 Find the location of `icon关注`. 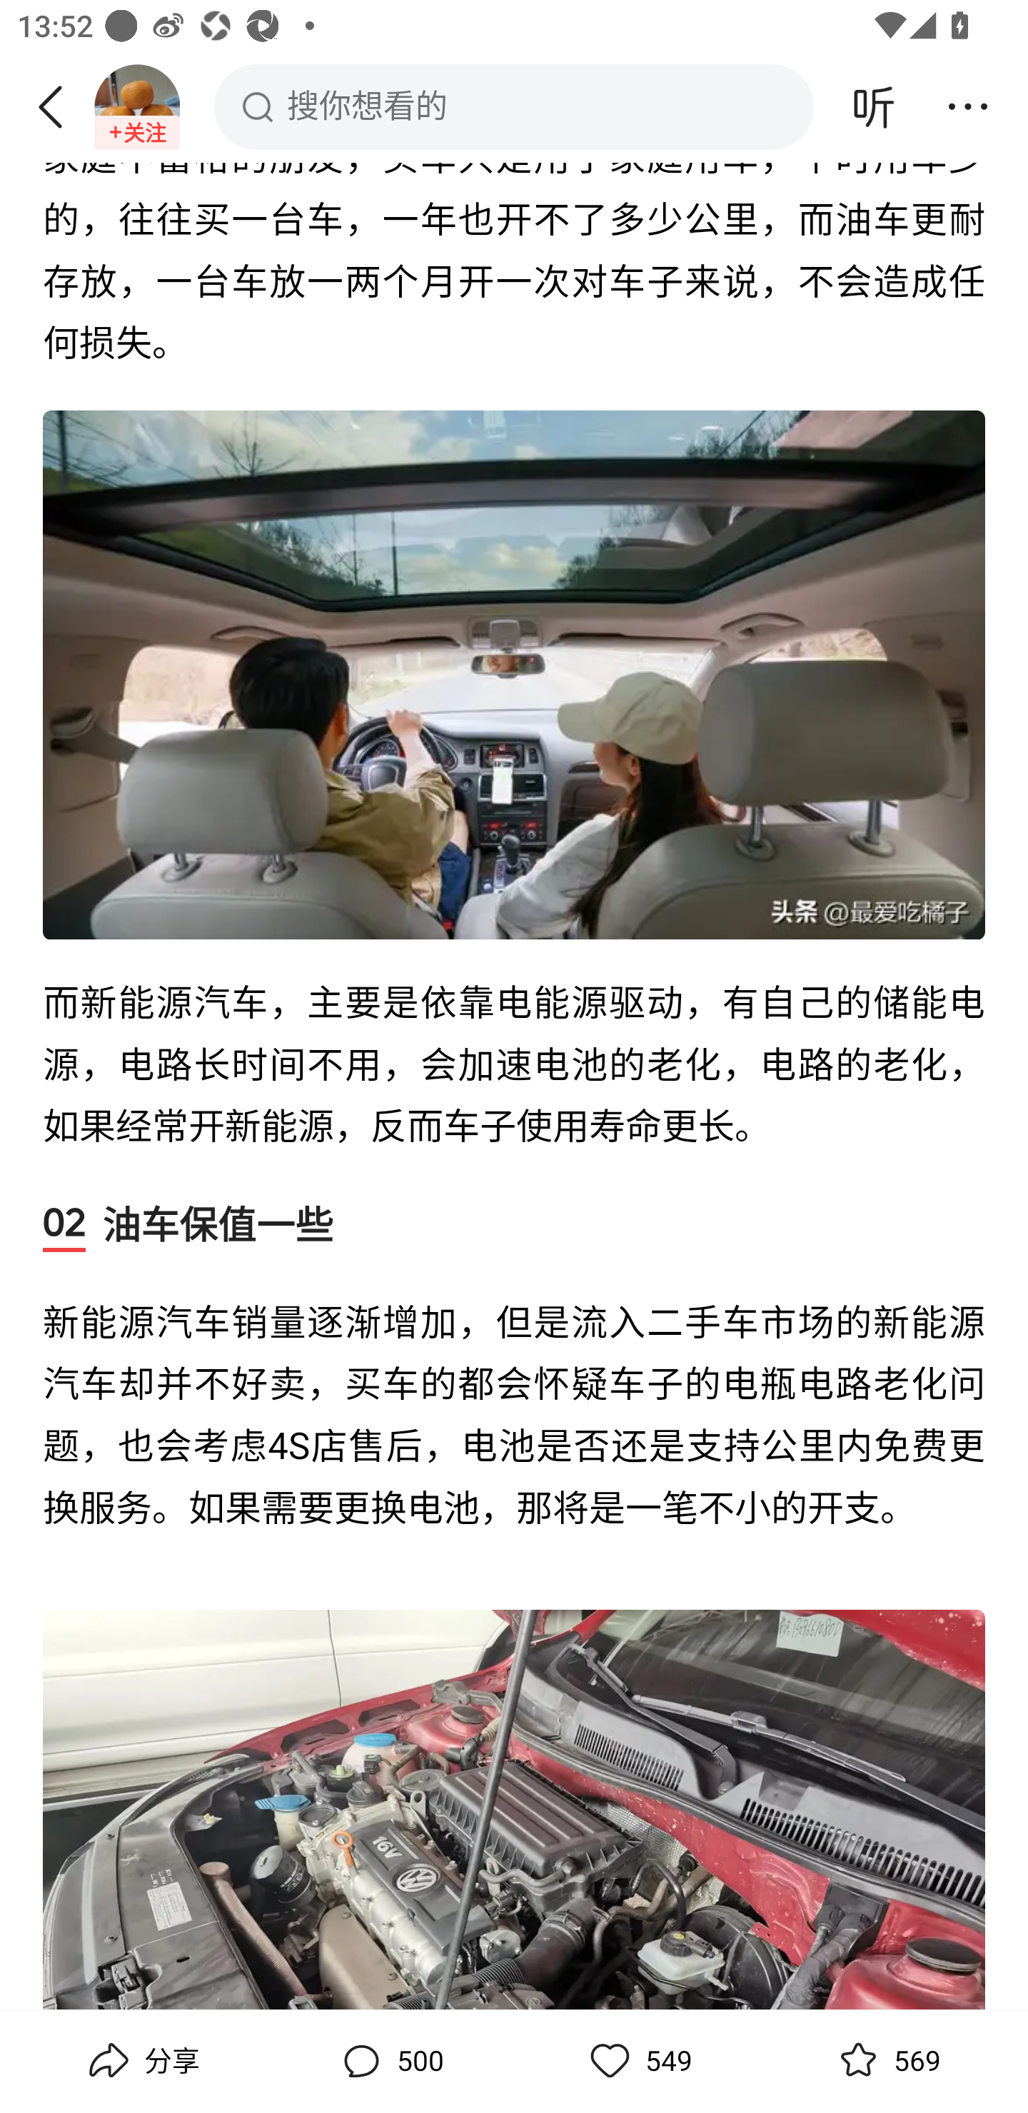

icon关注 is located at coordinates (137, 133).